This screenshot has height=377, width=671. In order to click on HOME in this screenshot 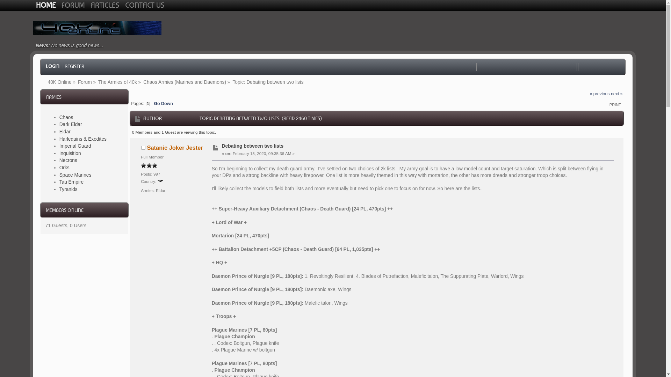, I will do `click(46, 5)`.